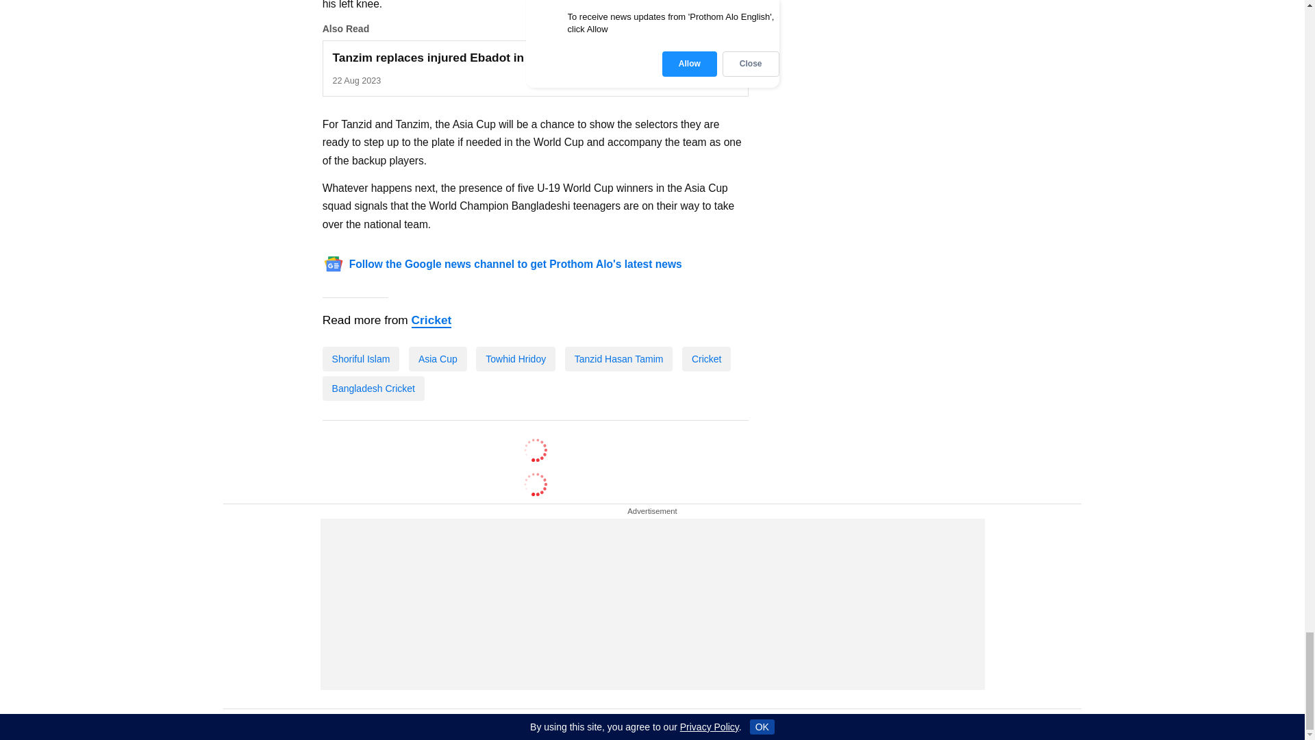 The image size is (1315, 740). I want to click on Shoriful Islam, so click(360, 359).